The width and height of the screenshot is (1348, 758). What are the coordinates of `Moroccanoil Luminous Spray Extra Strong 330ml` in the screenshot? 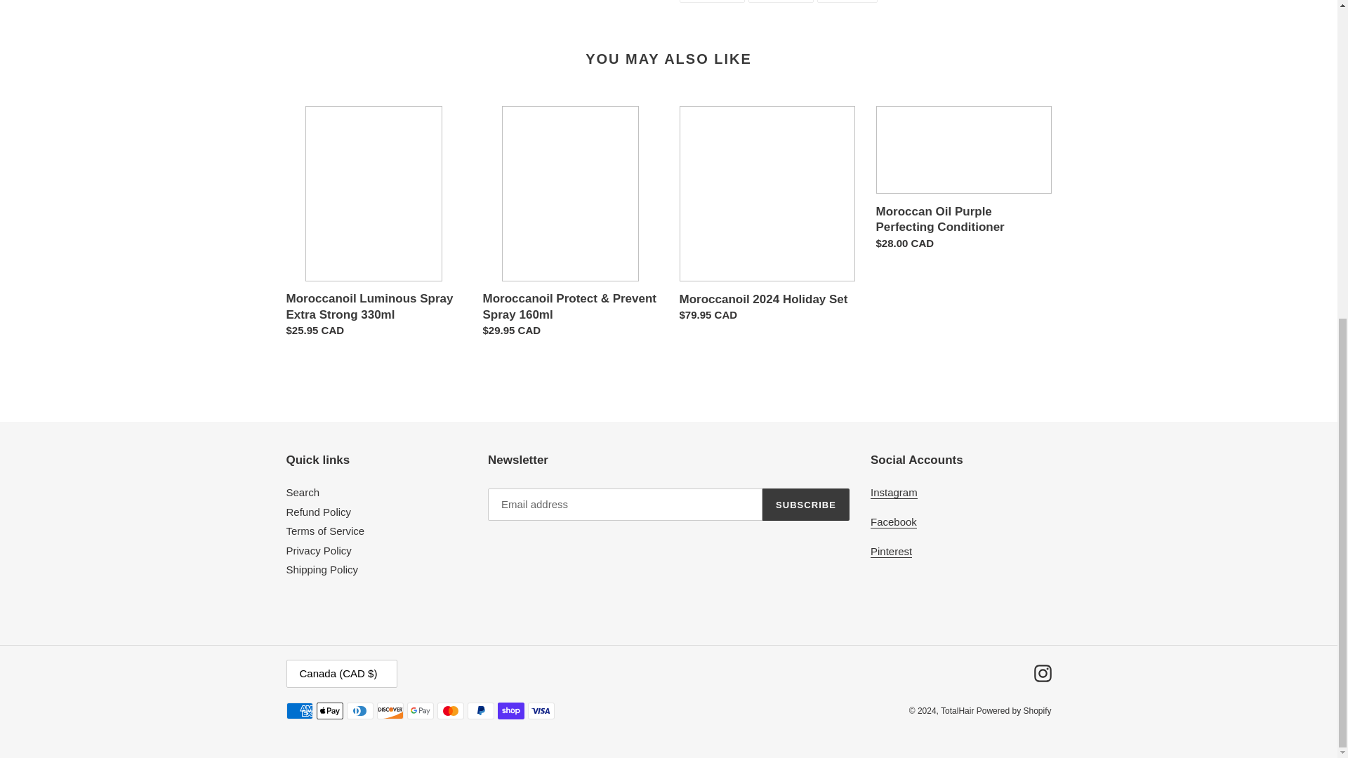 It's located at (806, 504).